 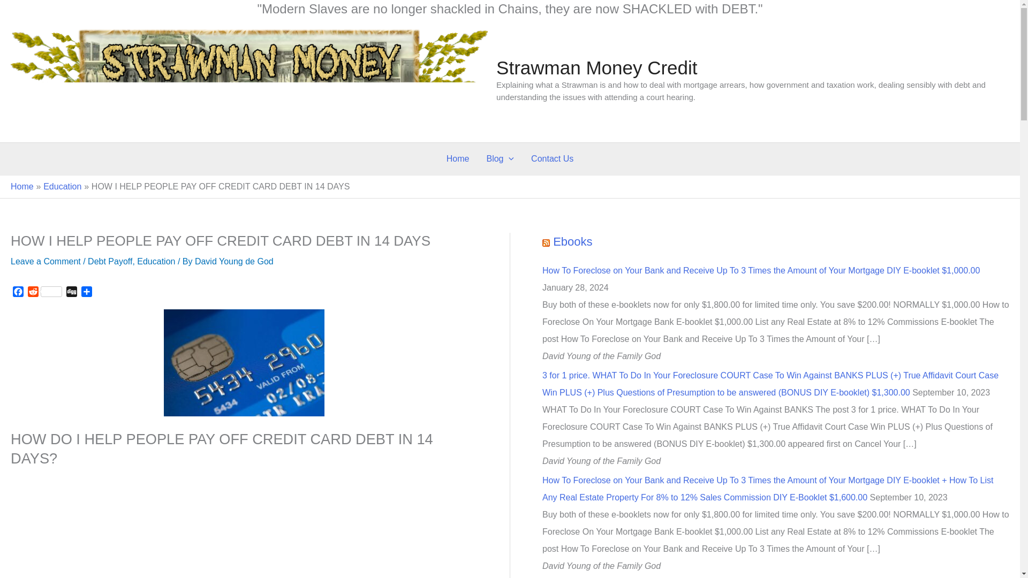 I want to click on HOW I HELP PEOPLE PAY OFF CREDIT CARD DEBT IN 14 DAYS, so click(x=244, y=362).